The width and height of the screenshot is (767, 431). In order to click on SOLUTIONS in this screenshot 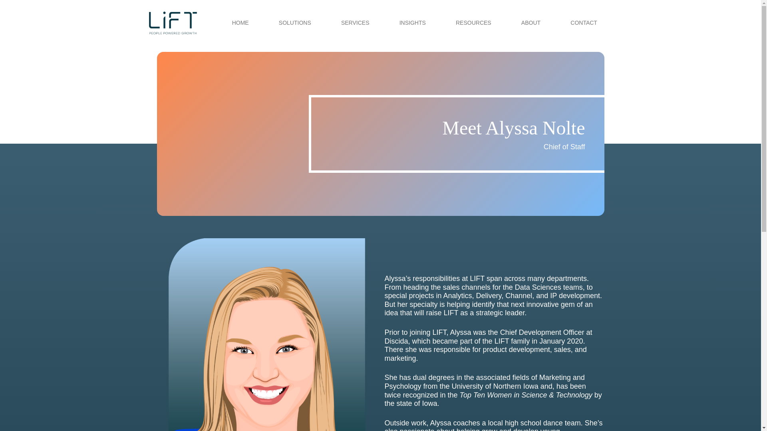, I will do `click(295, 23)`.